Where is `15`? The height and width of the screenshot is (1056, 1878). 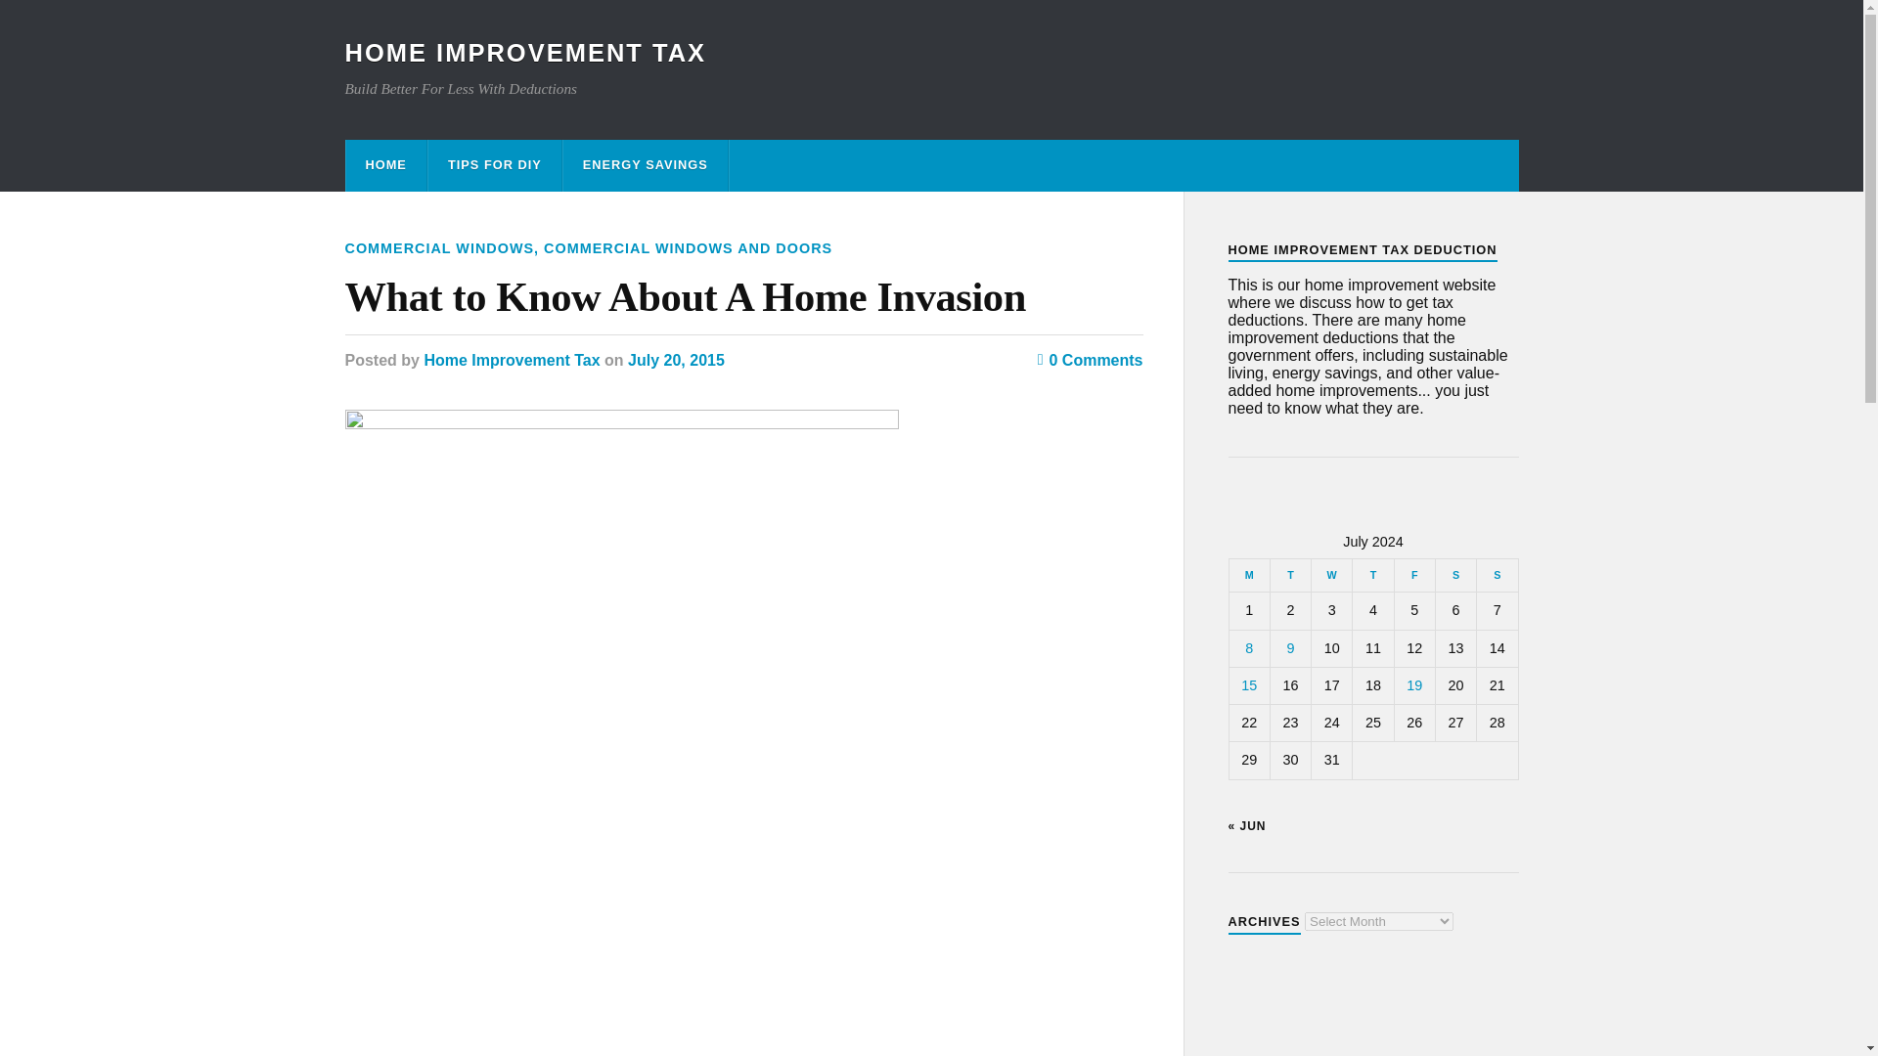 15 is located at coordinates (1248, 684).